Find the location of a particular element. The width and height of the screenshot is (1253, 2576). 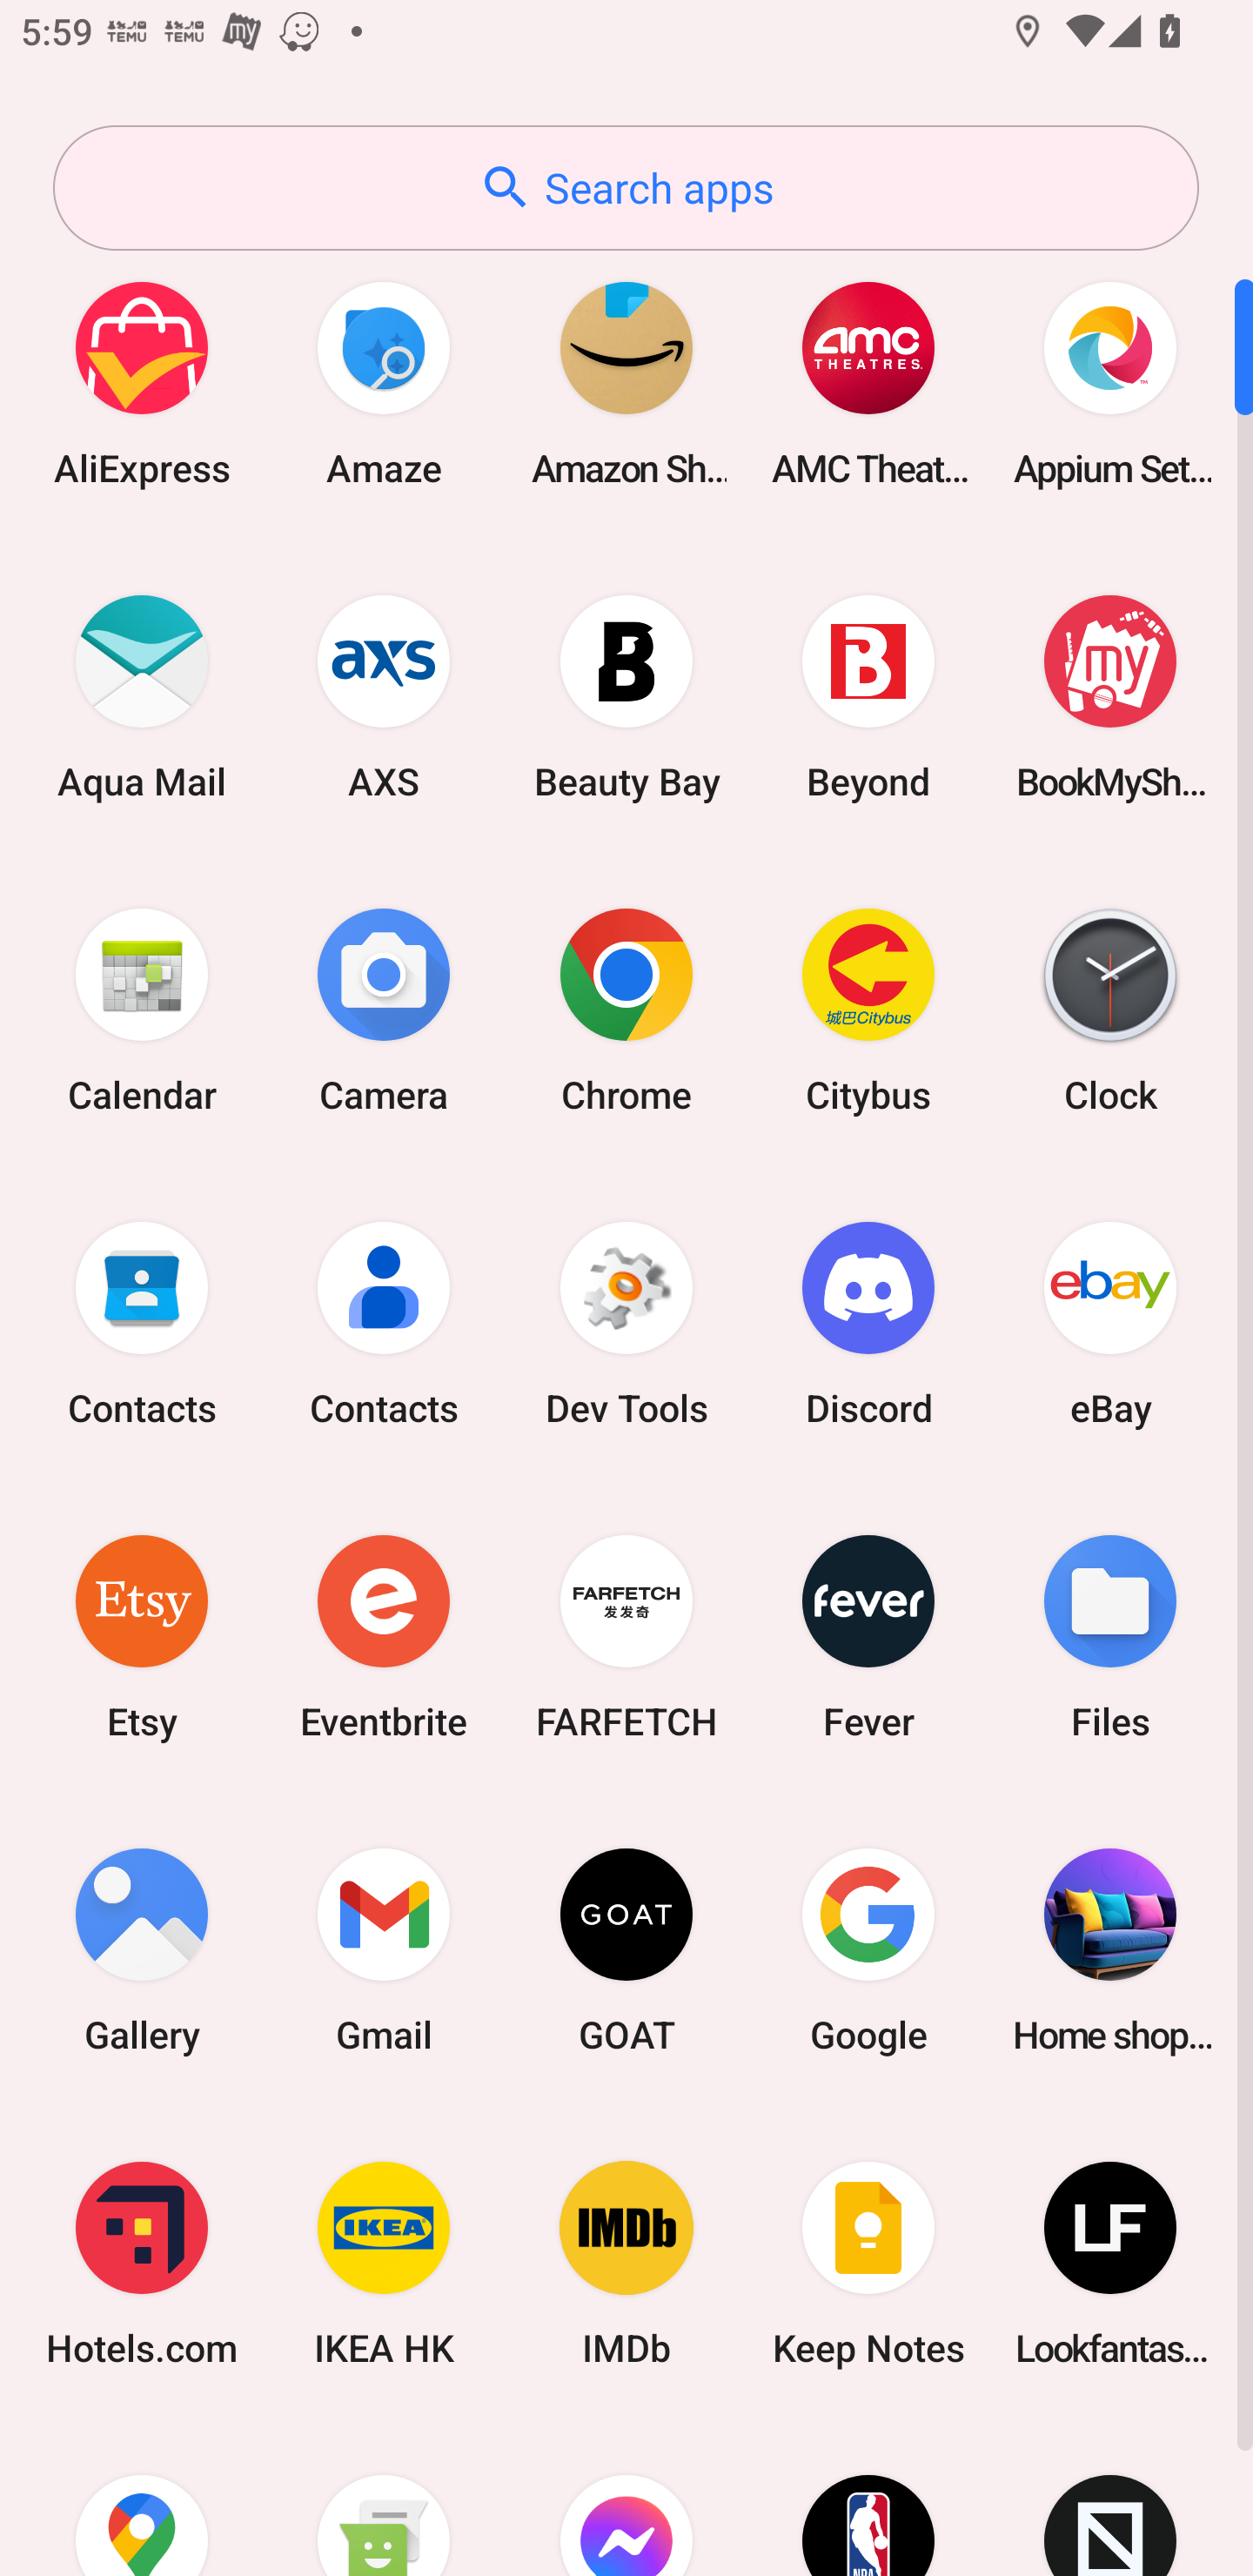

eBay is located at coordinates (1110, 1323).